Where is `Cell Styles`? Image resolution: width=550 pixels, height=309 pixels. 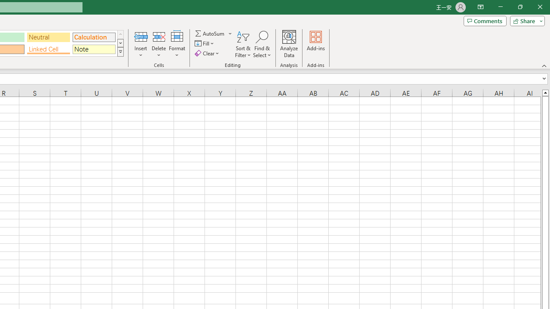 Cell Styles is located at coordinates (120, 51).